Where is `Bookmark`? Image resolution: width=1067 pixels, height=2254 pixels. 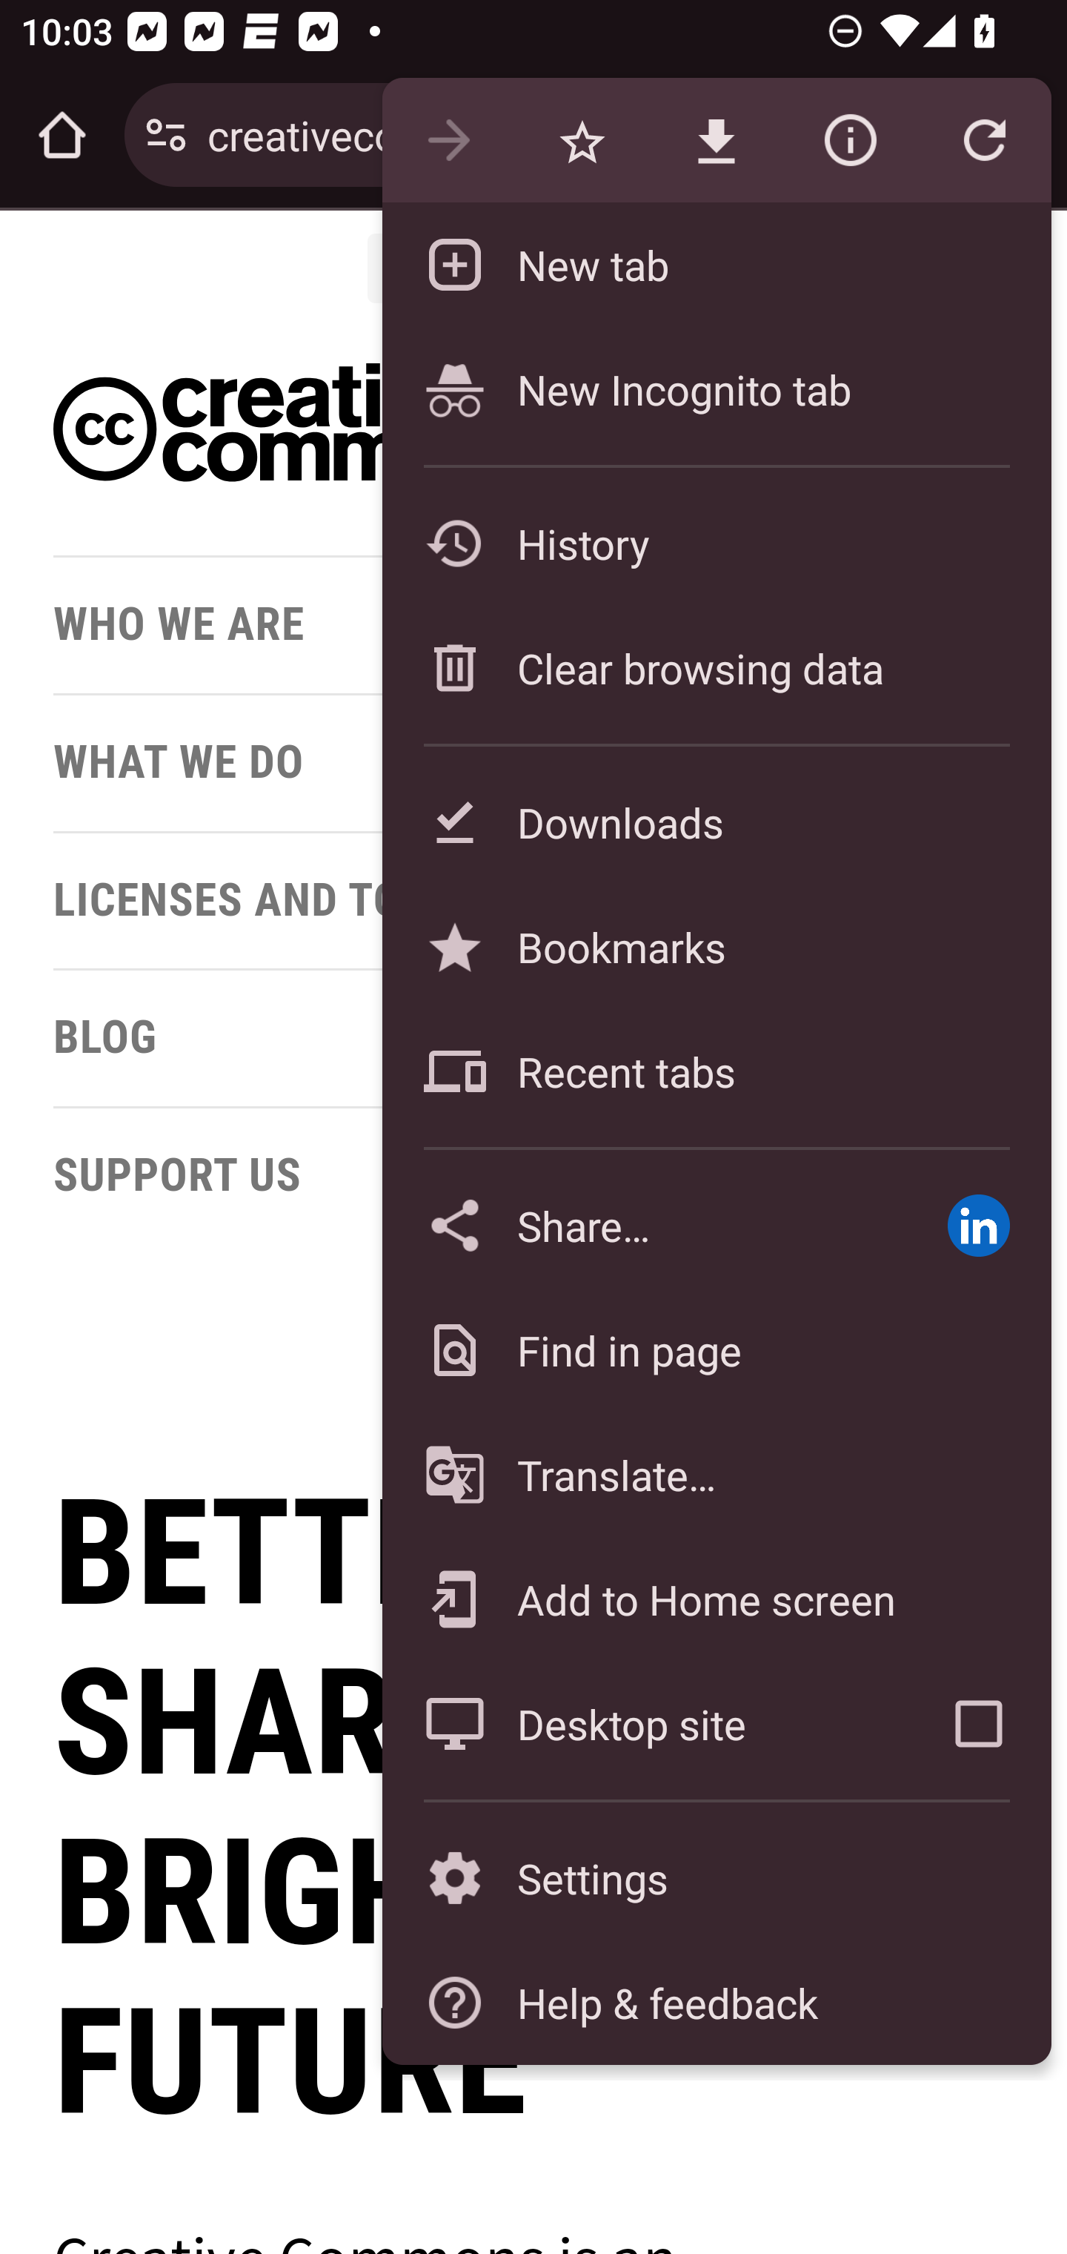 Bookmark is located at coordinates (582, 141).